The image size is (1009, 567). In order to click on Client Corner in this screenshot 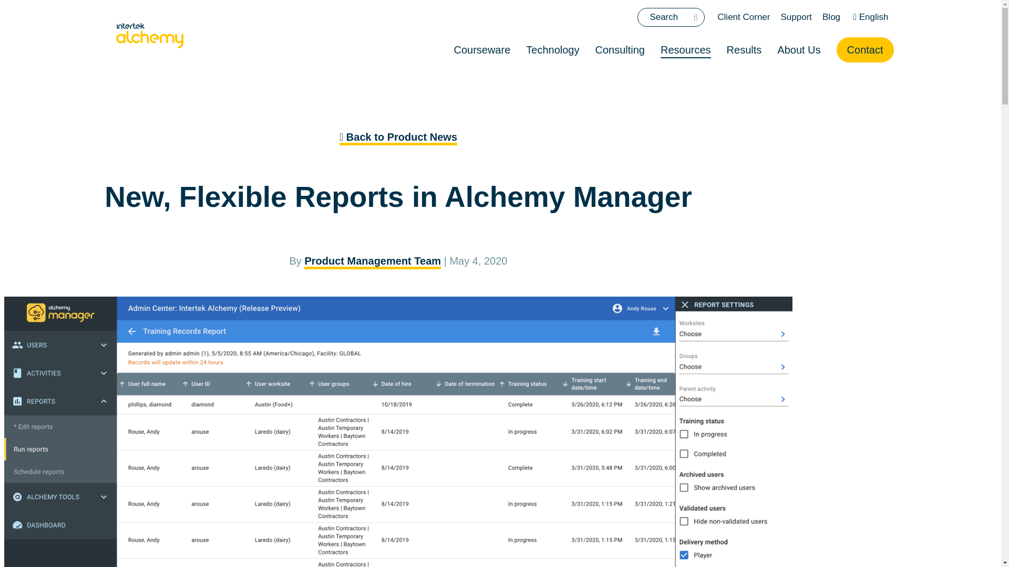, I will do `click(743, 17)`.